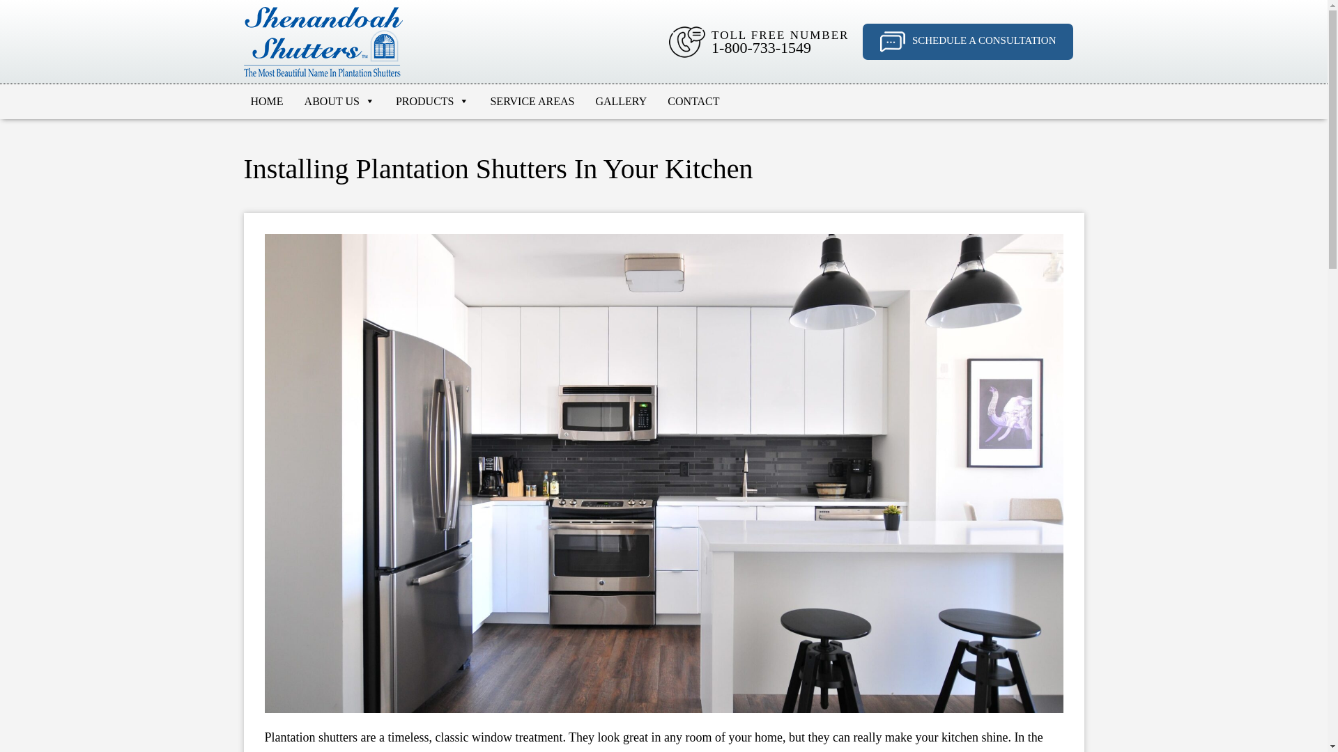 Image resolution: width=1338 pixels, height=752 pixels. What do you see at coordinates (621, 101) in the screenshot?
I see `GALLERY` at bounding box center [621, 101].